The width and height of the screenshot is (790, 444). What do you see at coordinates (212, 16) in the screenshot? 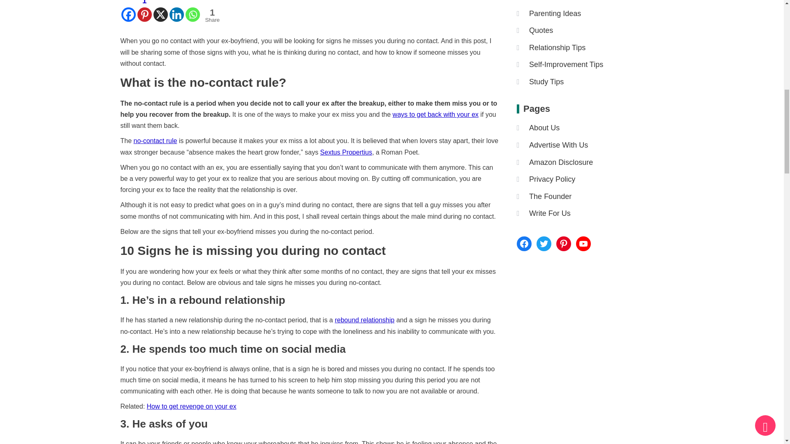
I see `Total Shares` at bounding box center [212, 16].